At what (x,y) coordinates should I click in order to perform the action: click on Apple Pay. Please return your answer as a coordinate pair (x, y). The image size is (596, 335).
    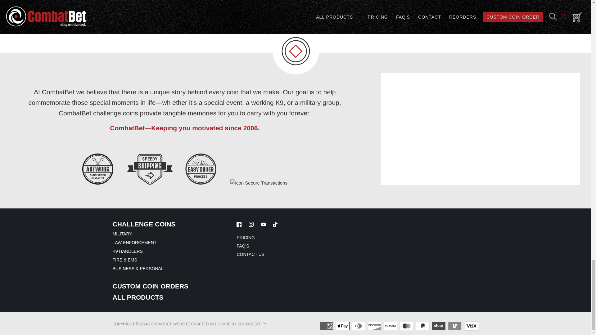
    Looking at the image, I should click on (343, 326).